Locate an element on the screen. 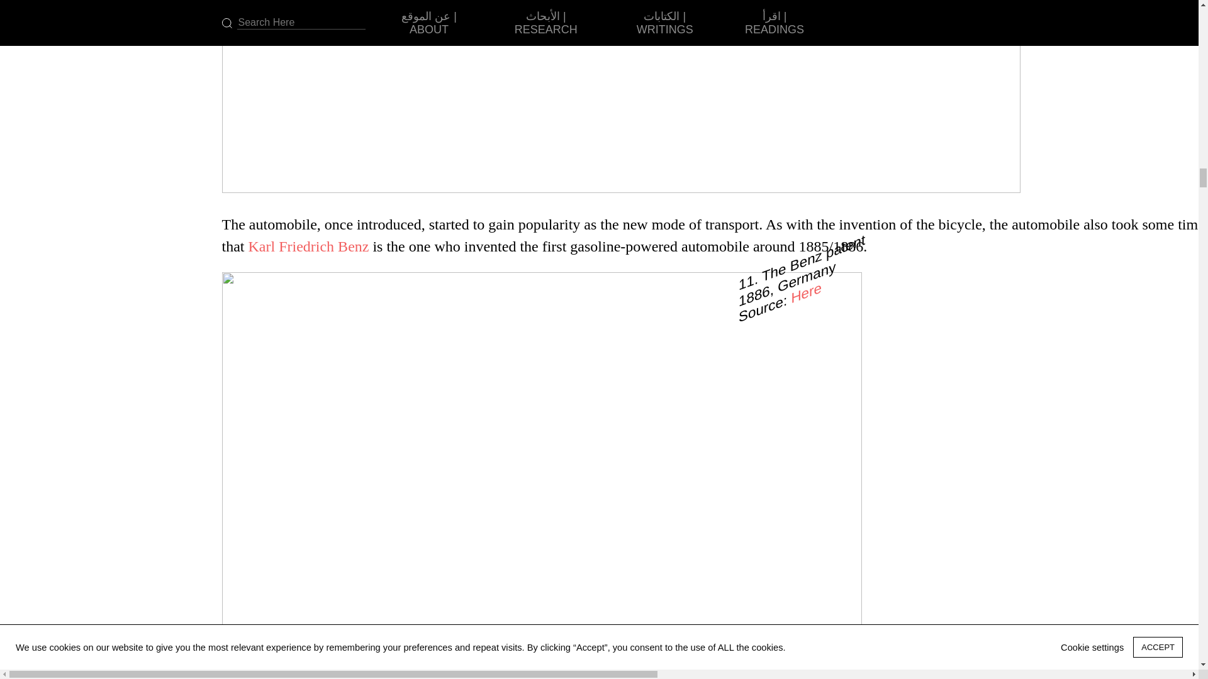 The height and width of the screenshot is (679, 1208). Karl Friedrich Benz is located at coordinates (308, 246).